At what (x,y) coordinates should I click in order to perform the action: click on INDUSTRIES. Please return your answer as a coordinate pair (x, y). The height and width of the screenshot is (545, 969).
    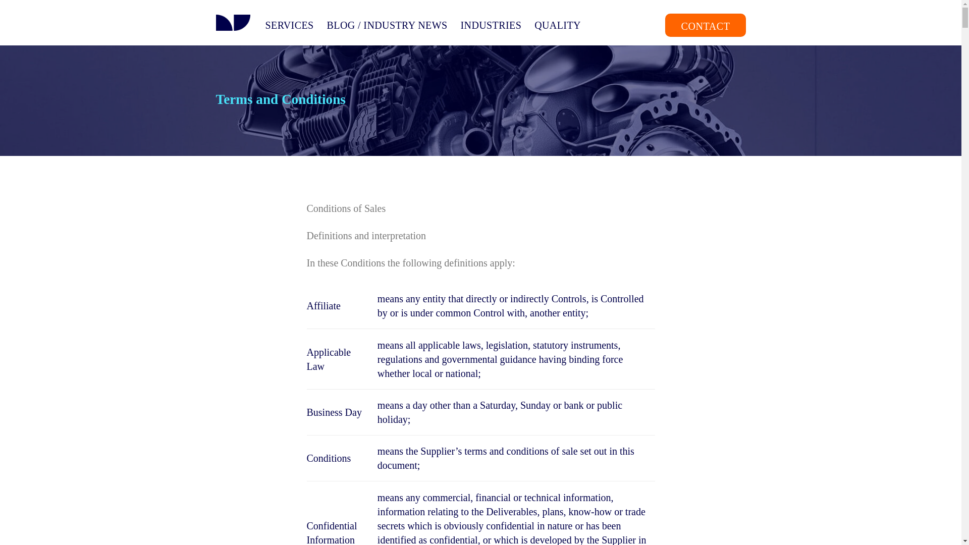
    Looking at the image, I should click on (491, 25).